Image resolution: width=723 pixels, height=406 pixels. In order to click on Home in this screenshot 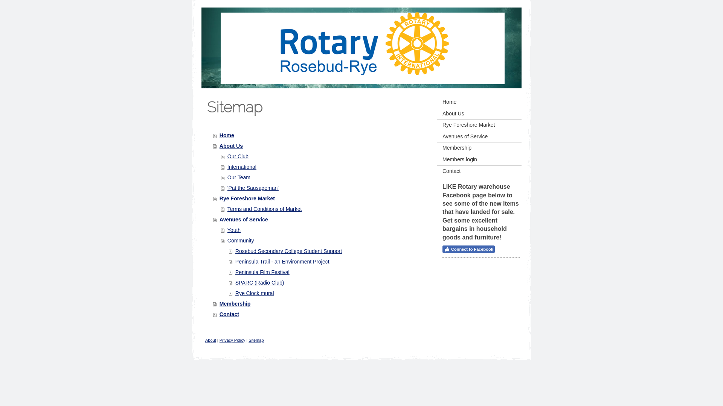, I will do `click(320, 135)`.